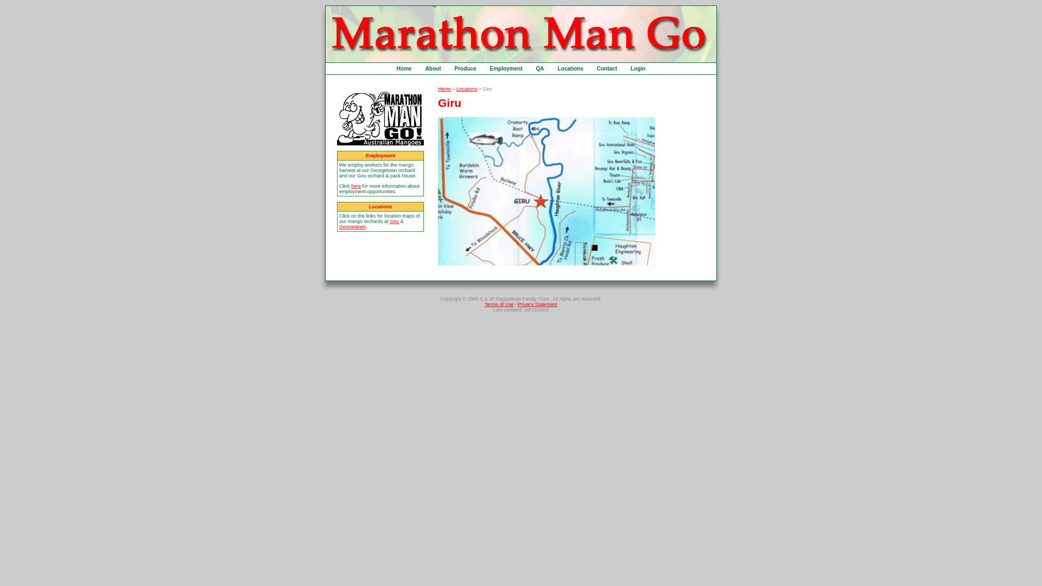 This screenshot has height=586, width=1042. I want to click on Produce, so click(465, 68).